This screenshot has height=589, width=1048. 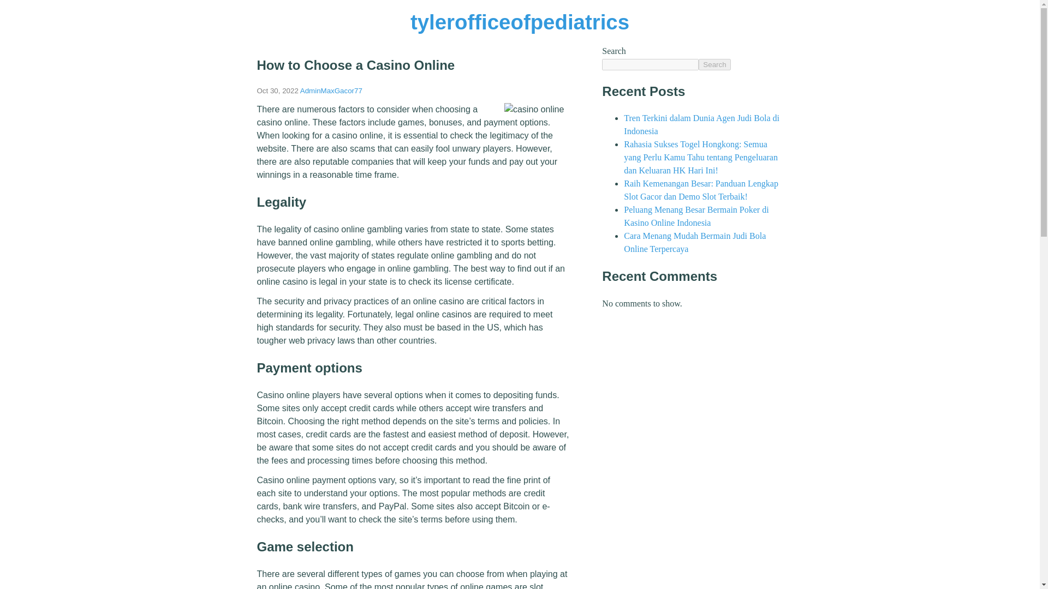 I want to click on tylerofficeofpediatrics, so click(x=520, y=22).